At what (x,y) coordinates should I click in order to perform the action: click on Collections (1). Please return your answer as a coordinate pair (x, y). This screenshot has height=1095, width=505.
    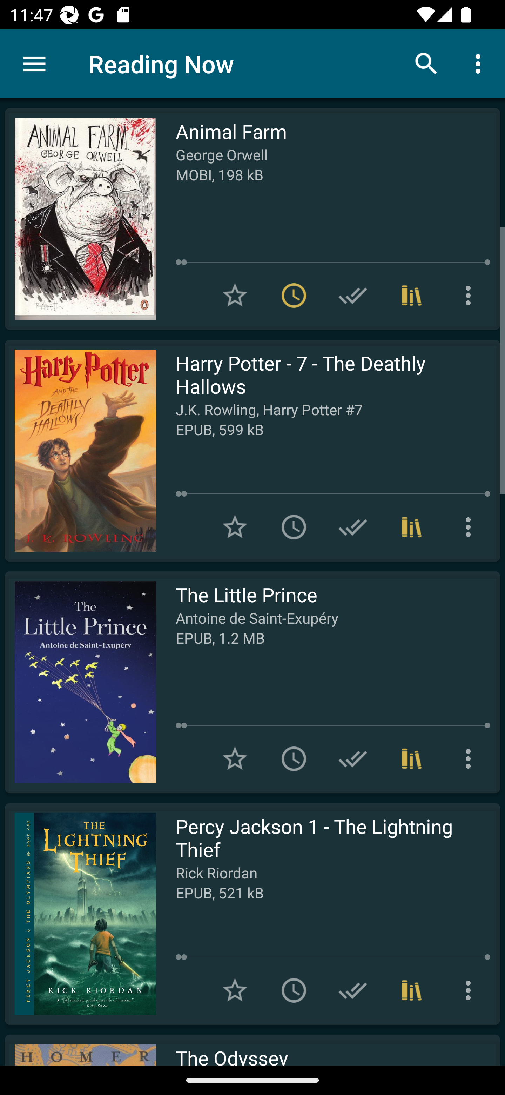
    Looking at the image, I should click on (412, 759).